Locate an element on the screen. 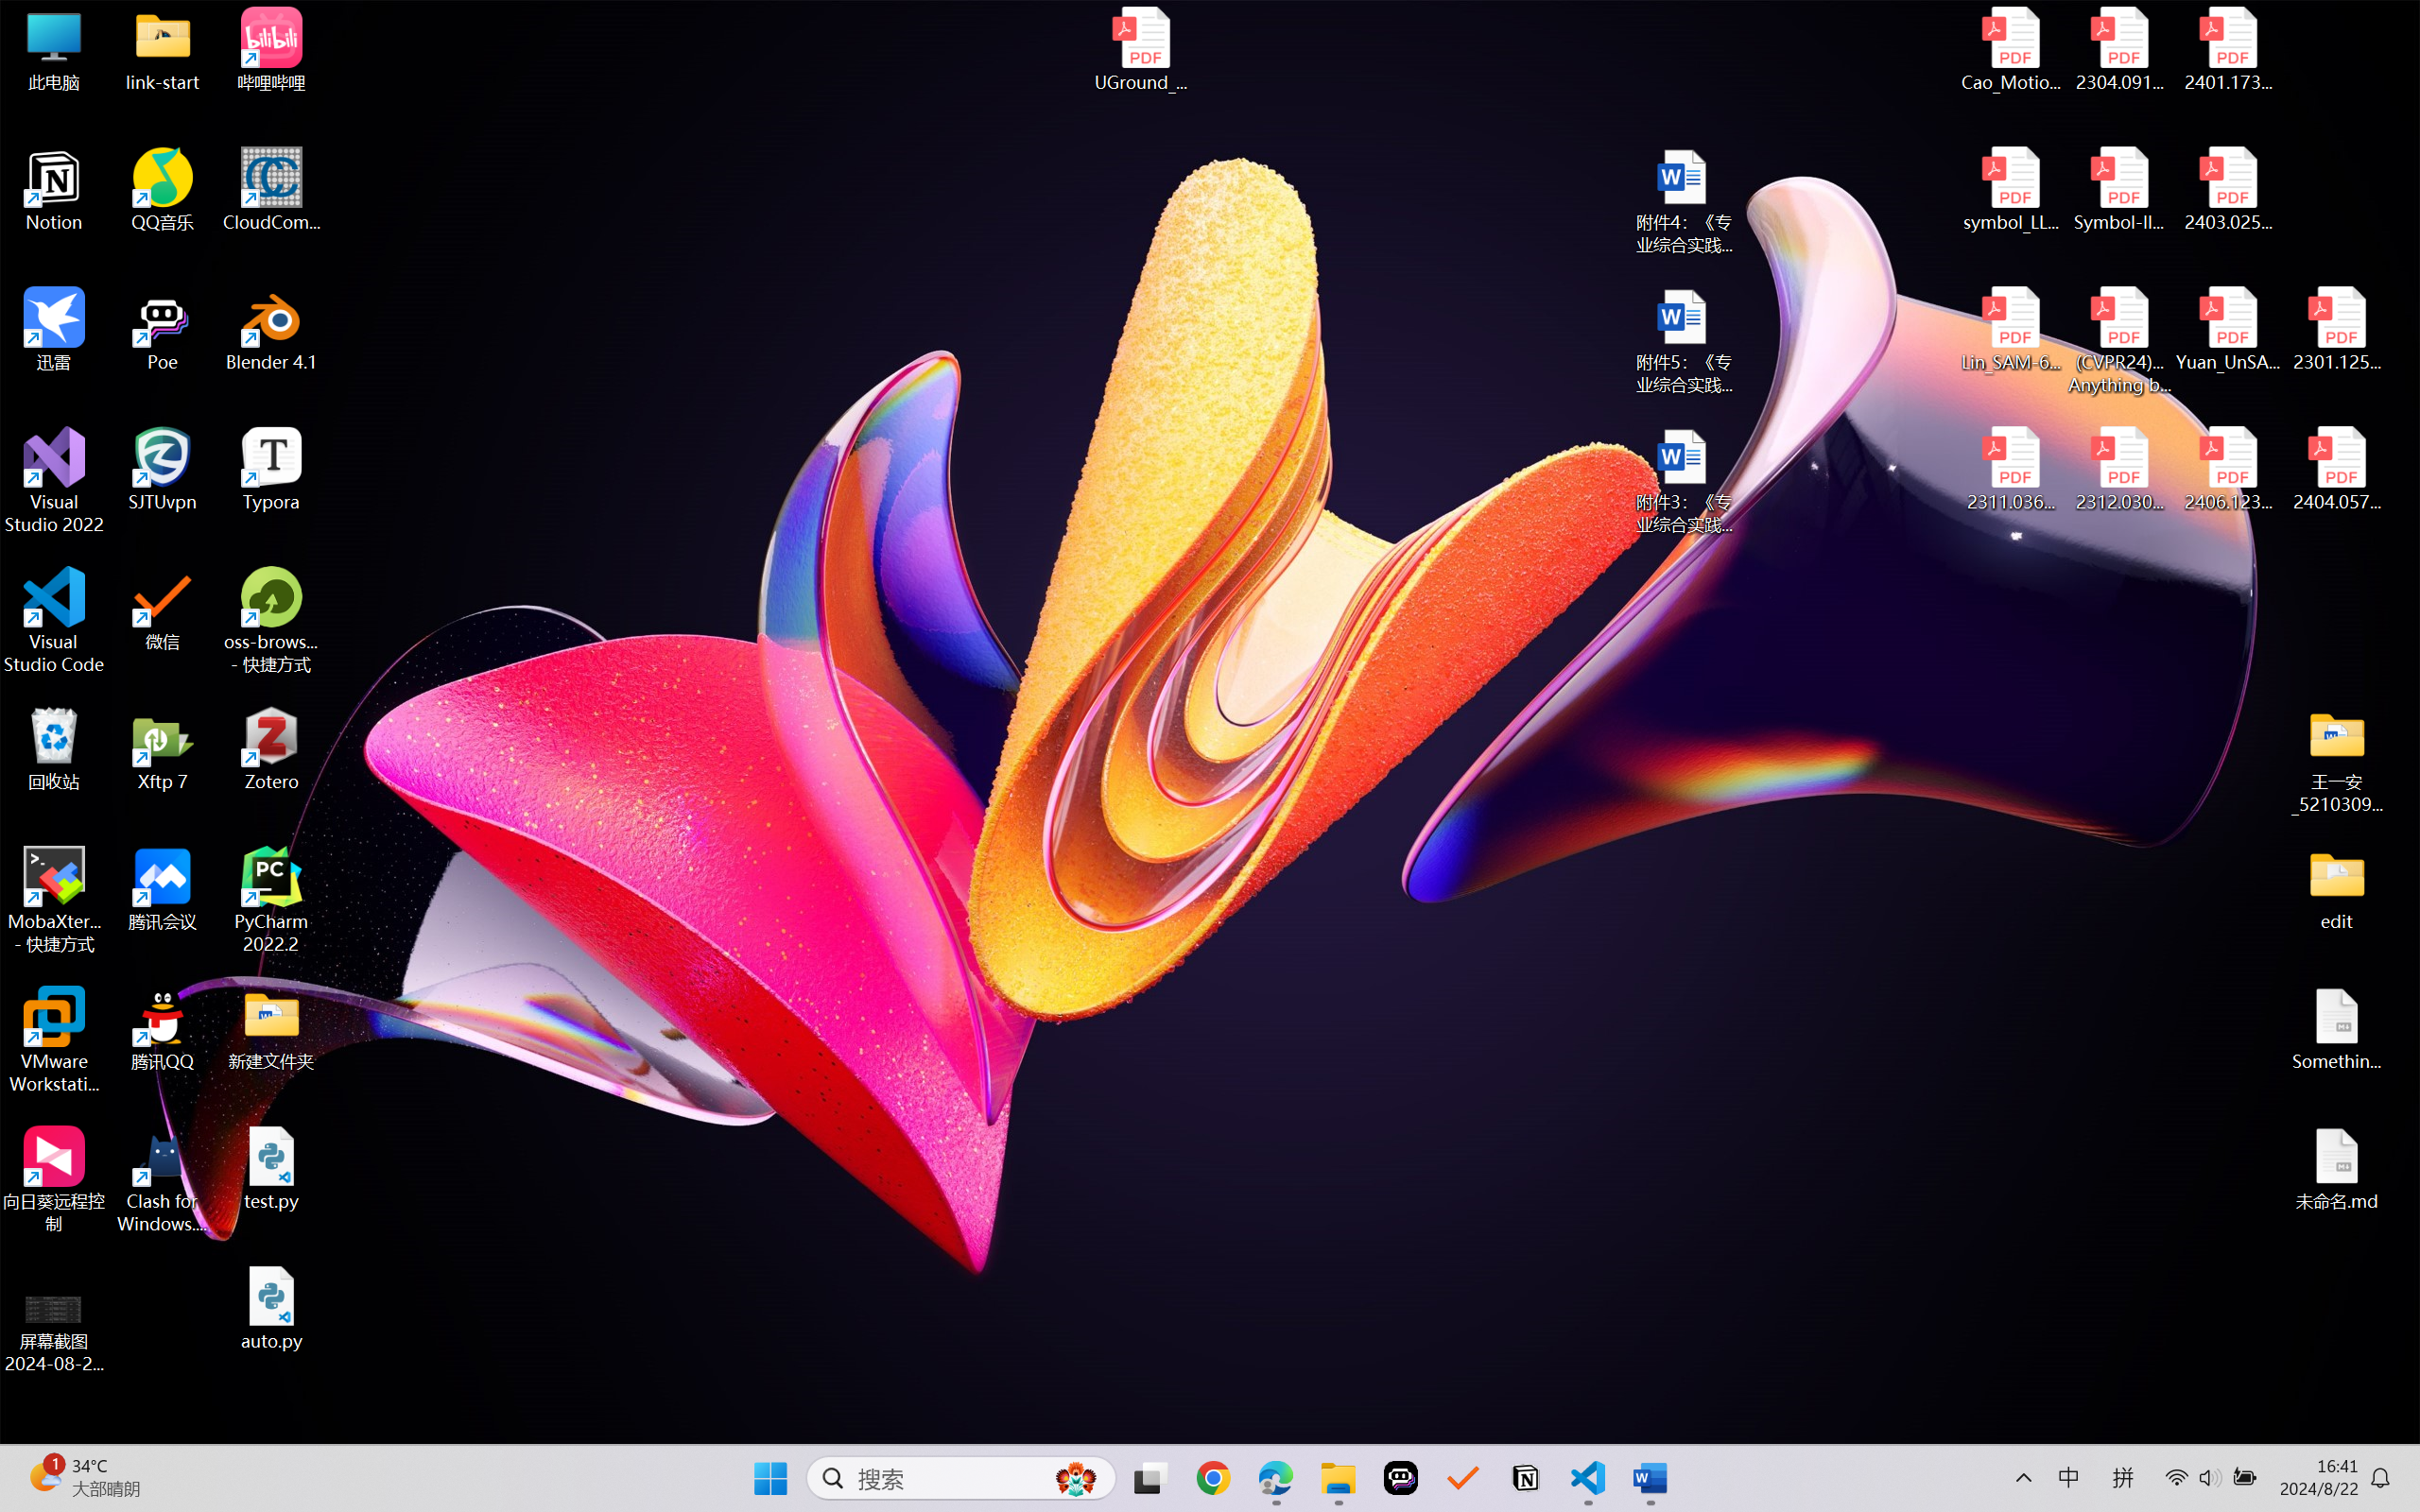  Notion is located at coordinates (55, 190).